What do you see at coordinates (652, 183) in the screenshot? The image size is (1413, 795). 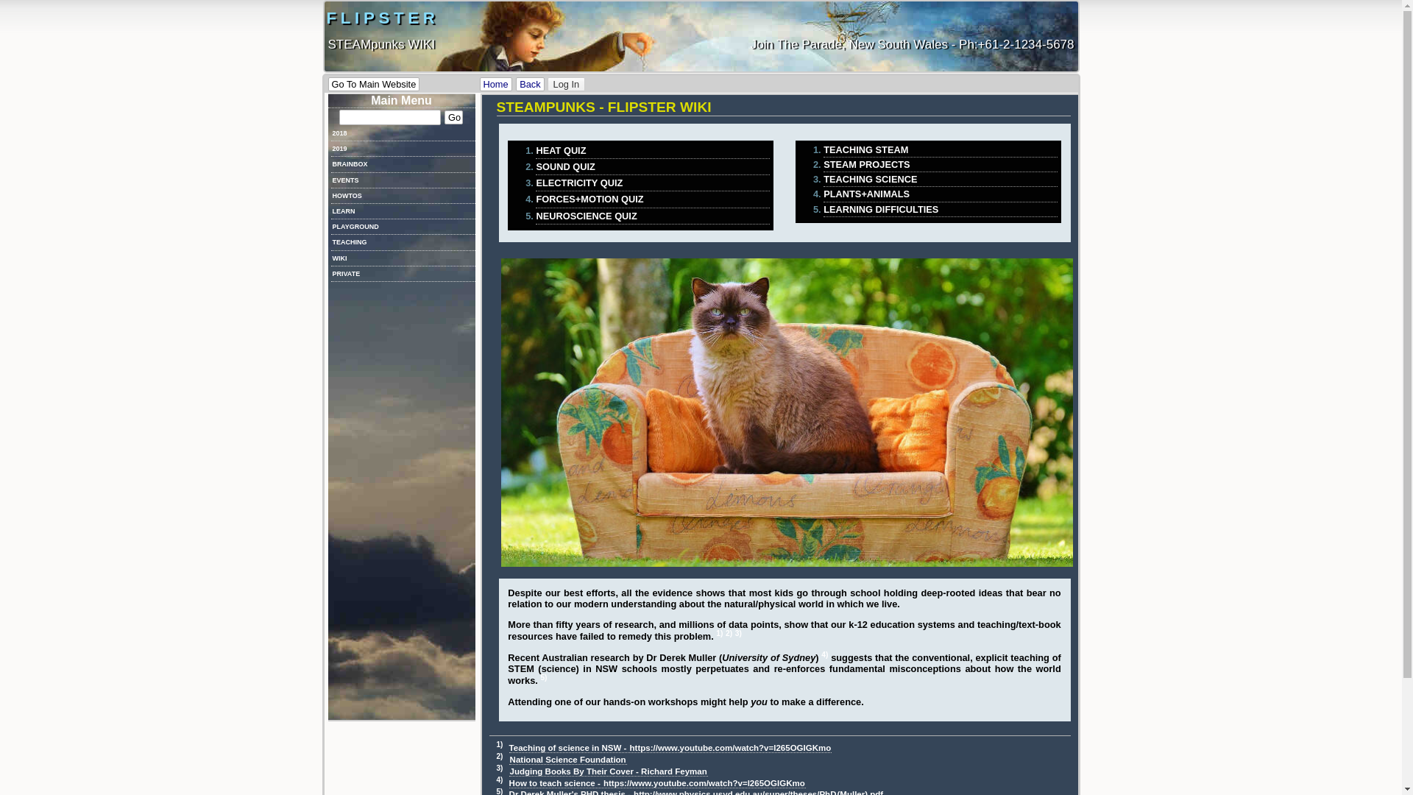 I see `ELECTRICITY QUIZ` at bounding box center [652, 183].